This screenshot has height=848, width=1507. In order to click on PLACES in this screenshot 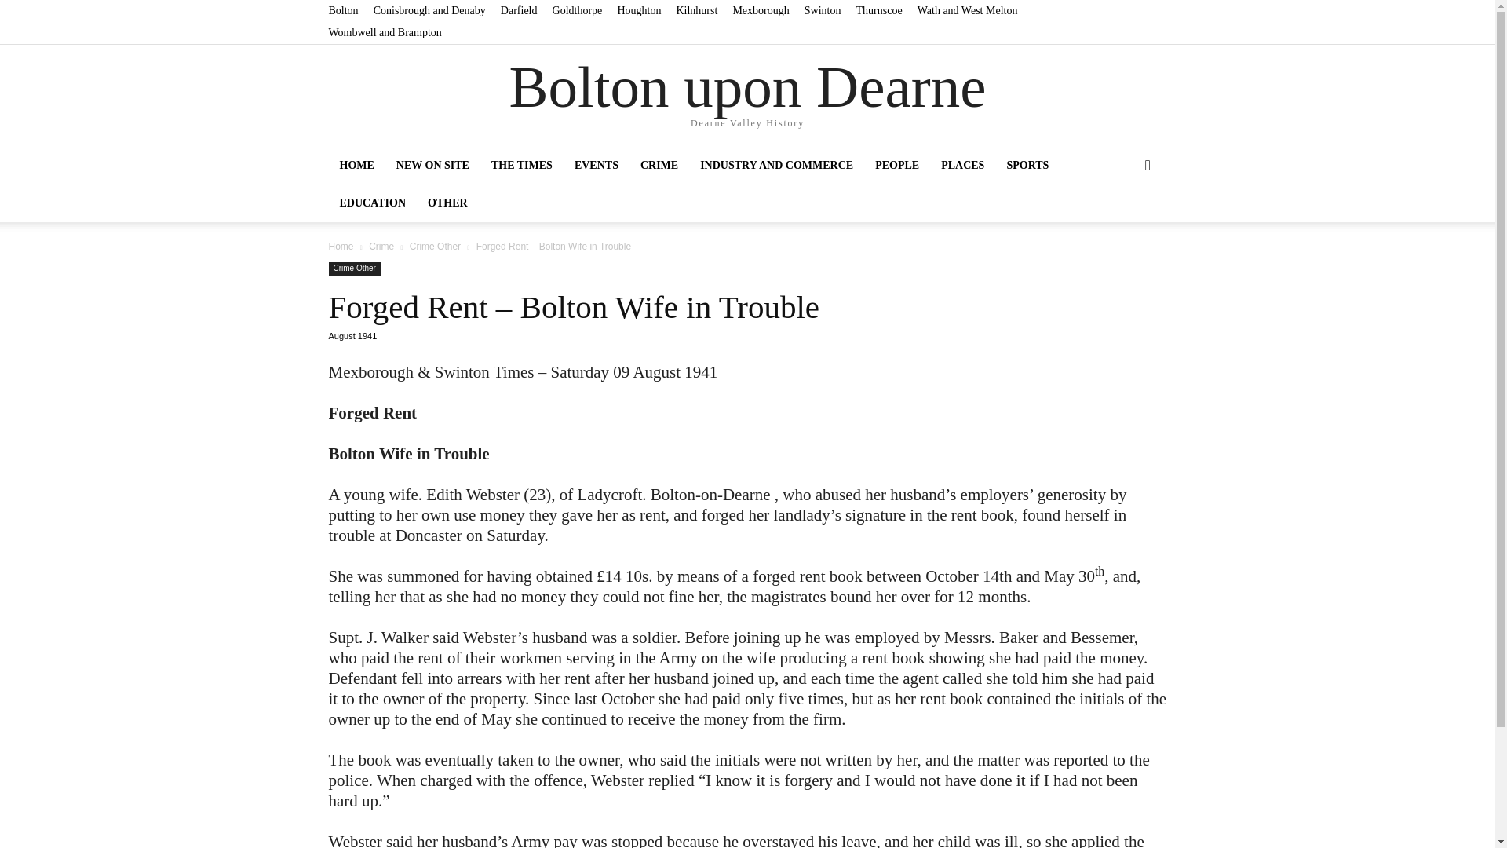, I will do `click(962, 165)`.